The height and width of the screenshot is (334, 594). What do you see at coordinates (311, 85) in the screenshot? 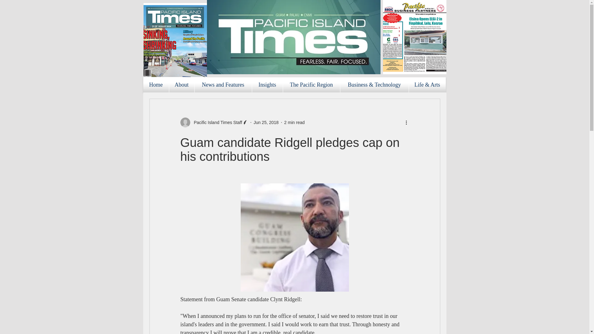
I see `The Pacific Region` at bounding box center [311, 85].